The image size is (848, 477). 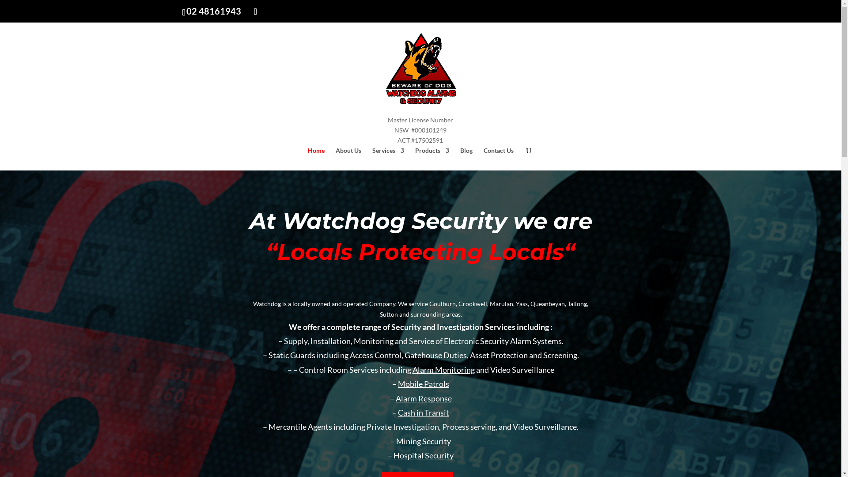 What do you see at coordinates (443, 370) in the screenshot?
I see `Alarm Monitoring` at bounding box center [443, 370].